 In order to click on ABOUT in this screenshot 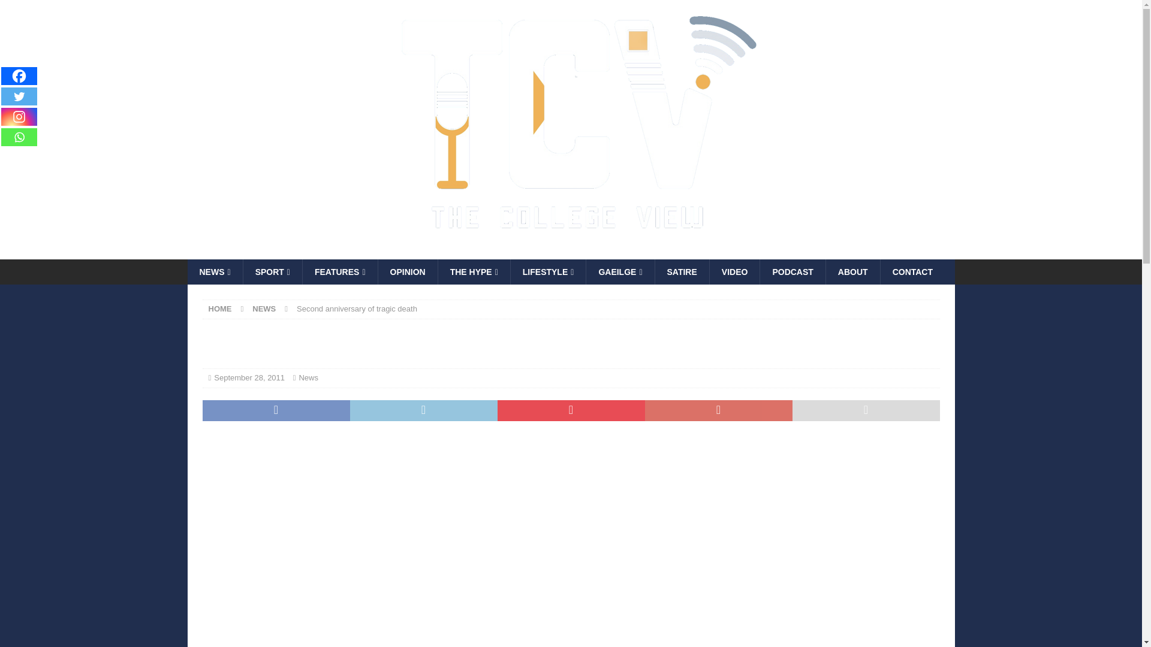, I will do `click(852, 272)`.